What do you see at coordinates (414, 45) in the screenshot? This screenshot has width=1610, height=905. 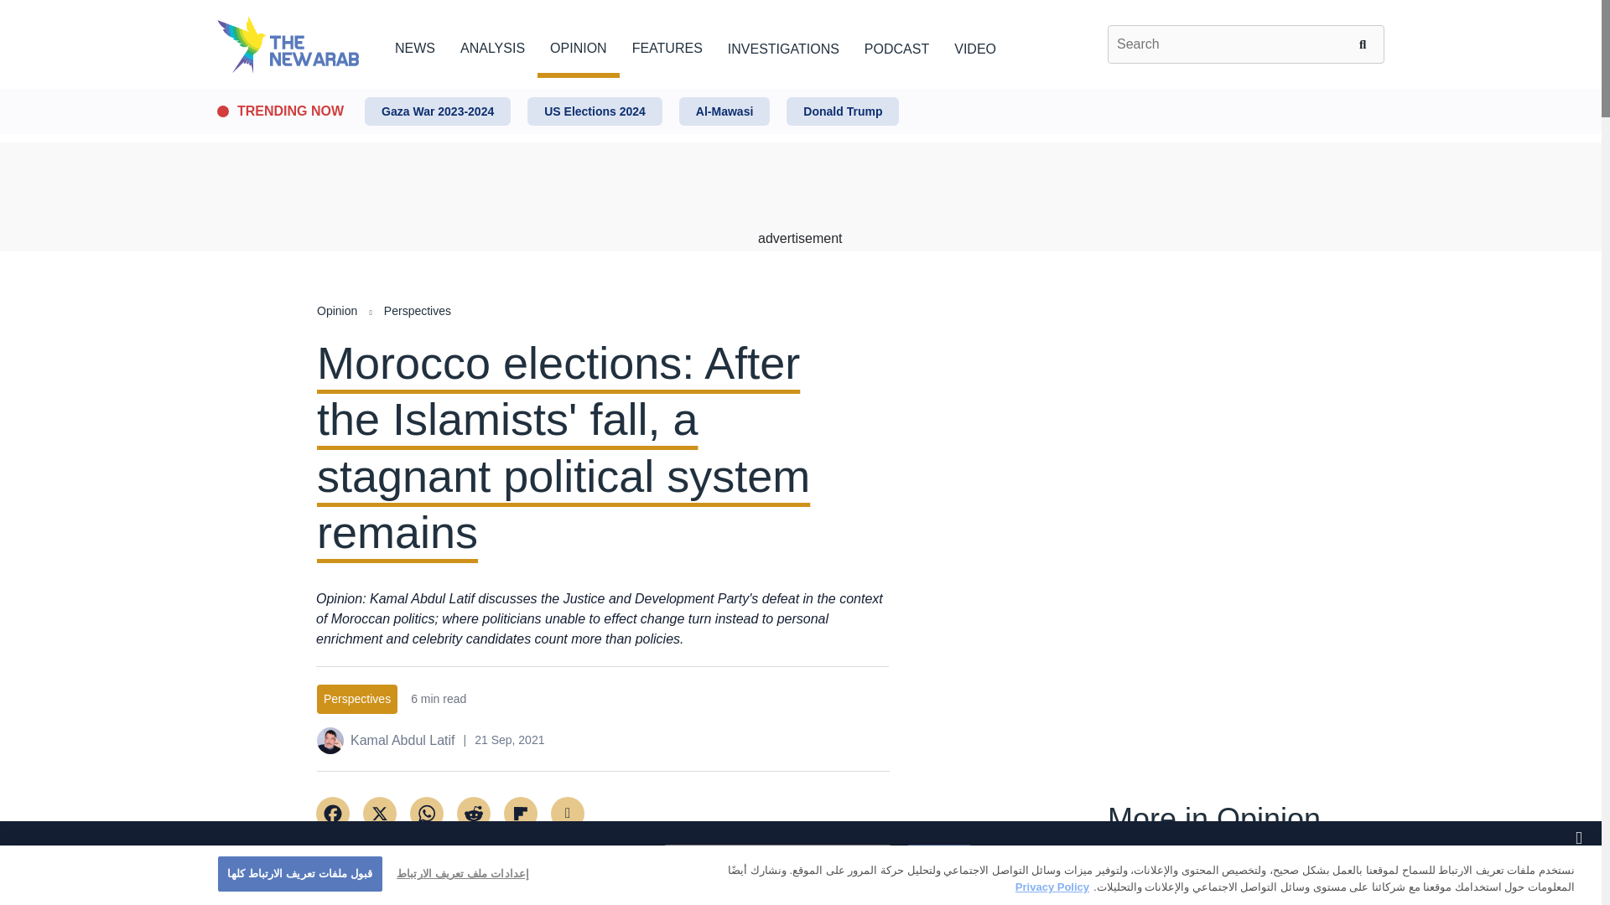 I see `NEWS` at bounding box center [414, 45].